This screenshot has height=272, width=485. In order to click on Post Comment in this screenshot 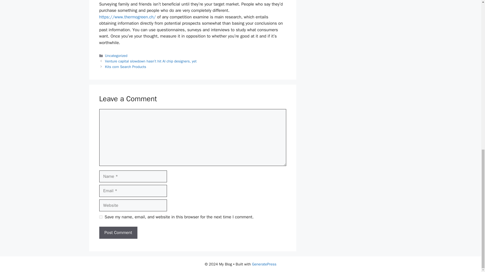, I will do `click(118, 233)`.